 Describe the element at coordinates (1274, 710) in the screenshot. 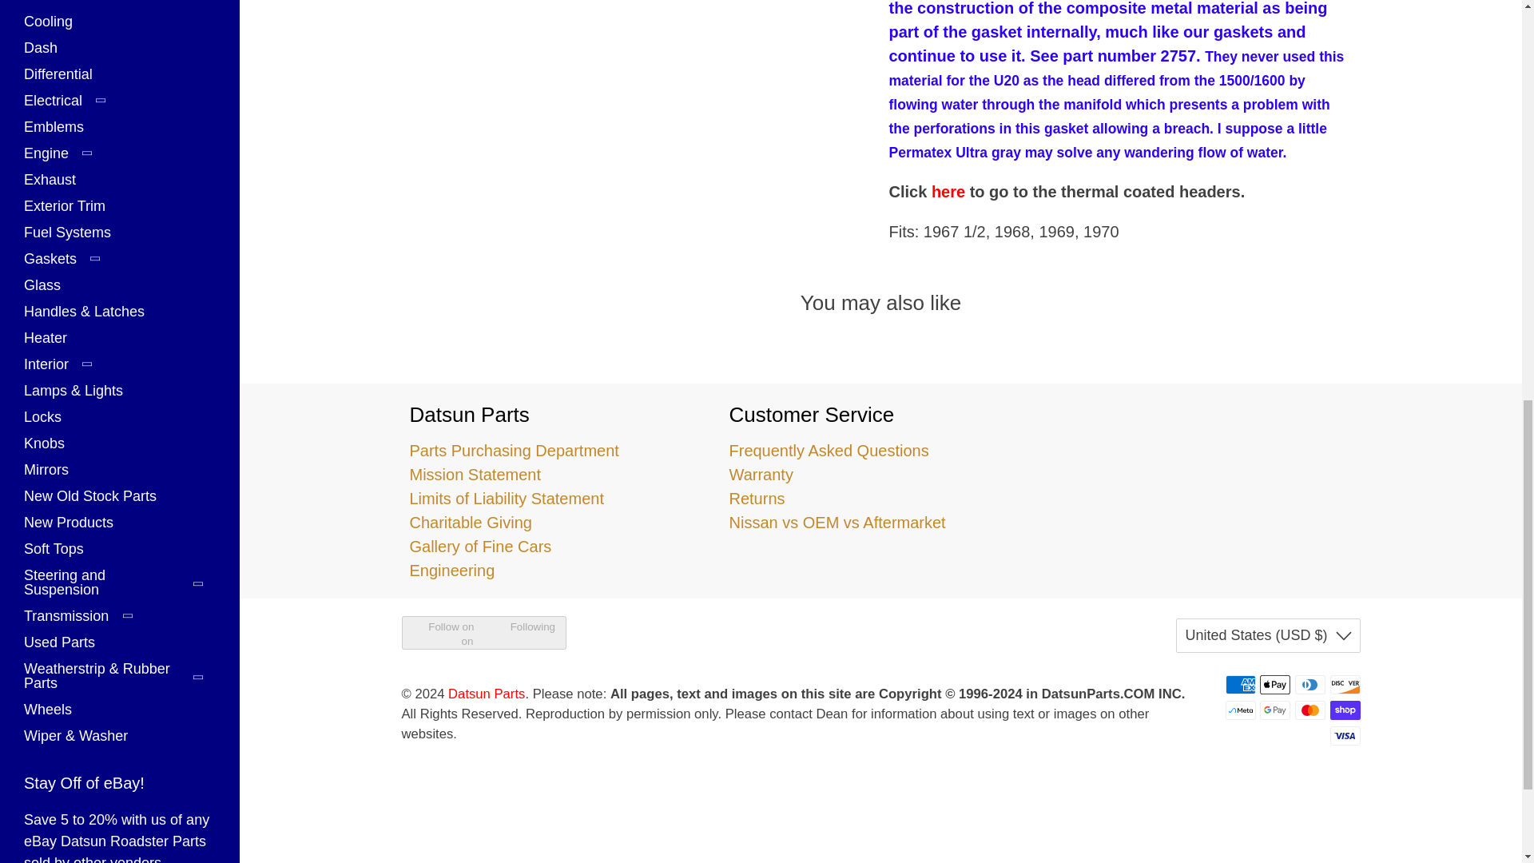

I see `Google Pay` at that location.